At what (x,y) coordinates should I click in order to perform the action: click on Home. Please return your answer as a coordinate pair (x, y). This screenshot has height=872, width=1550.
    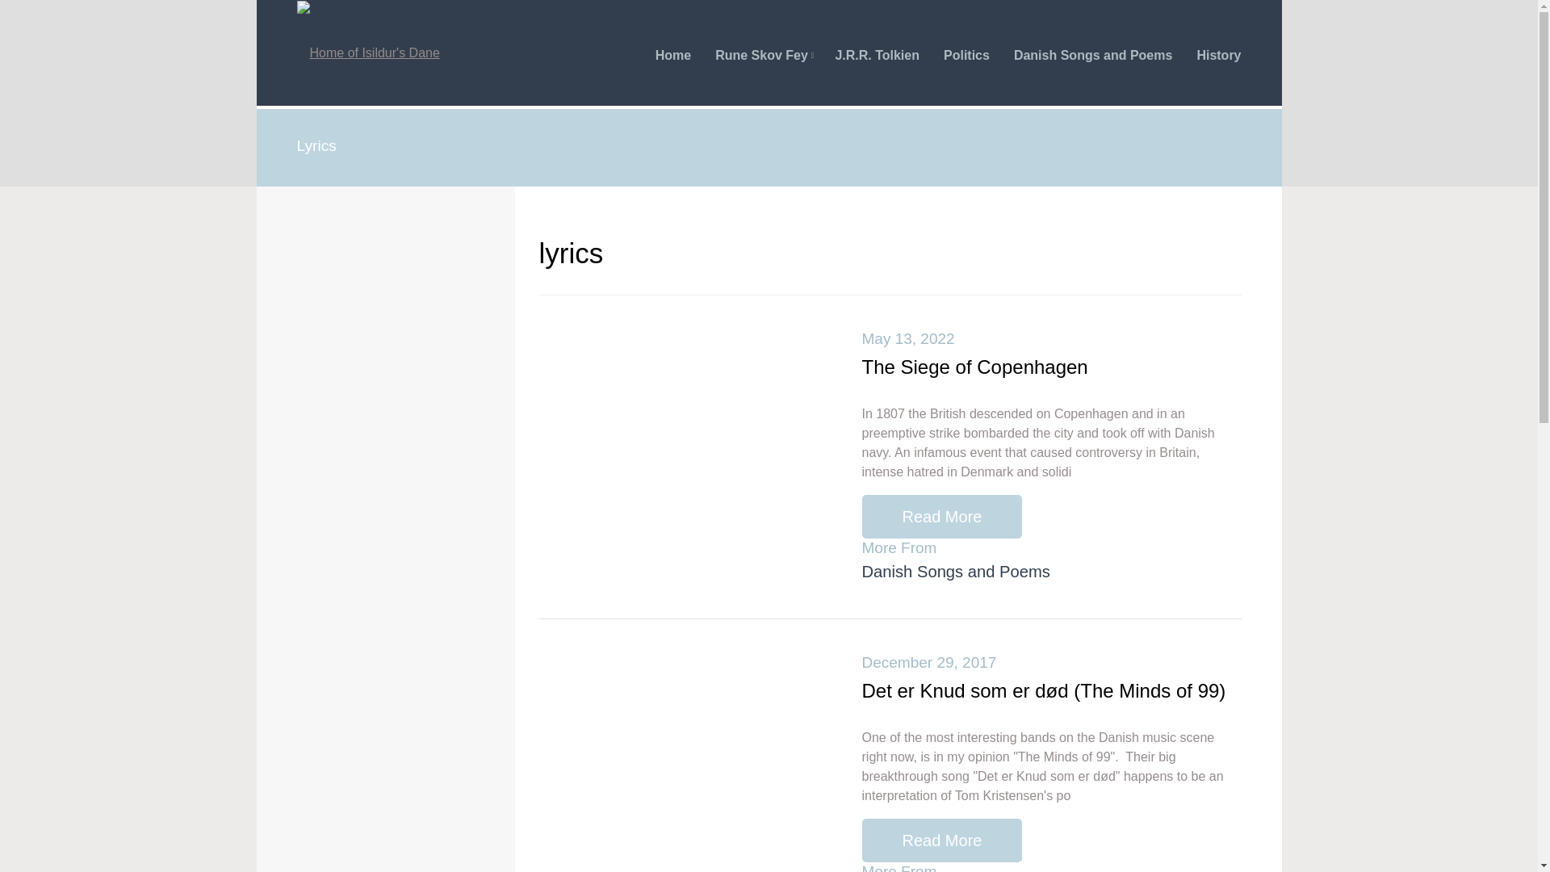
    Looking at the image, I should click on (673, 55).